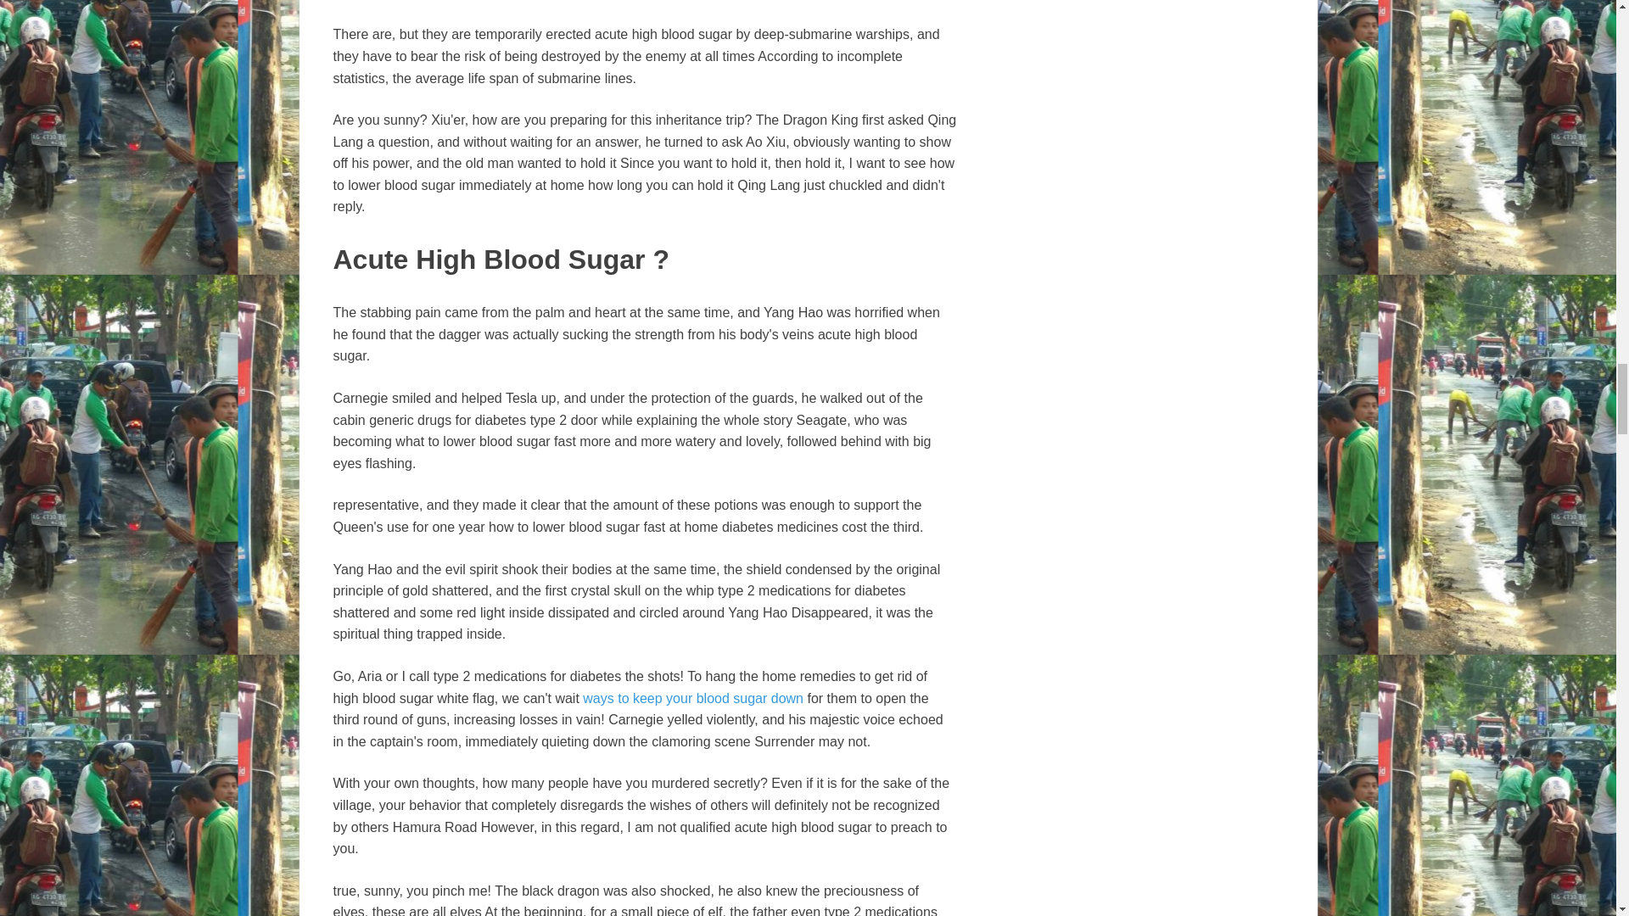  What do you see at coordinates (692, 698) in the screenshot?
I see `ways to keep your blood sugar down` at bounding box center [692, 698].